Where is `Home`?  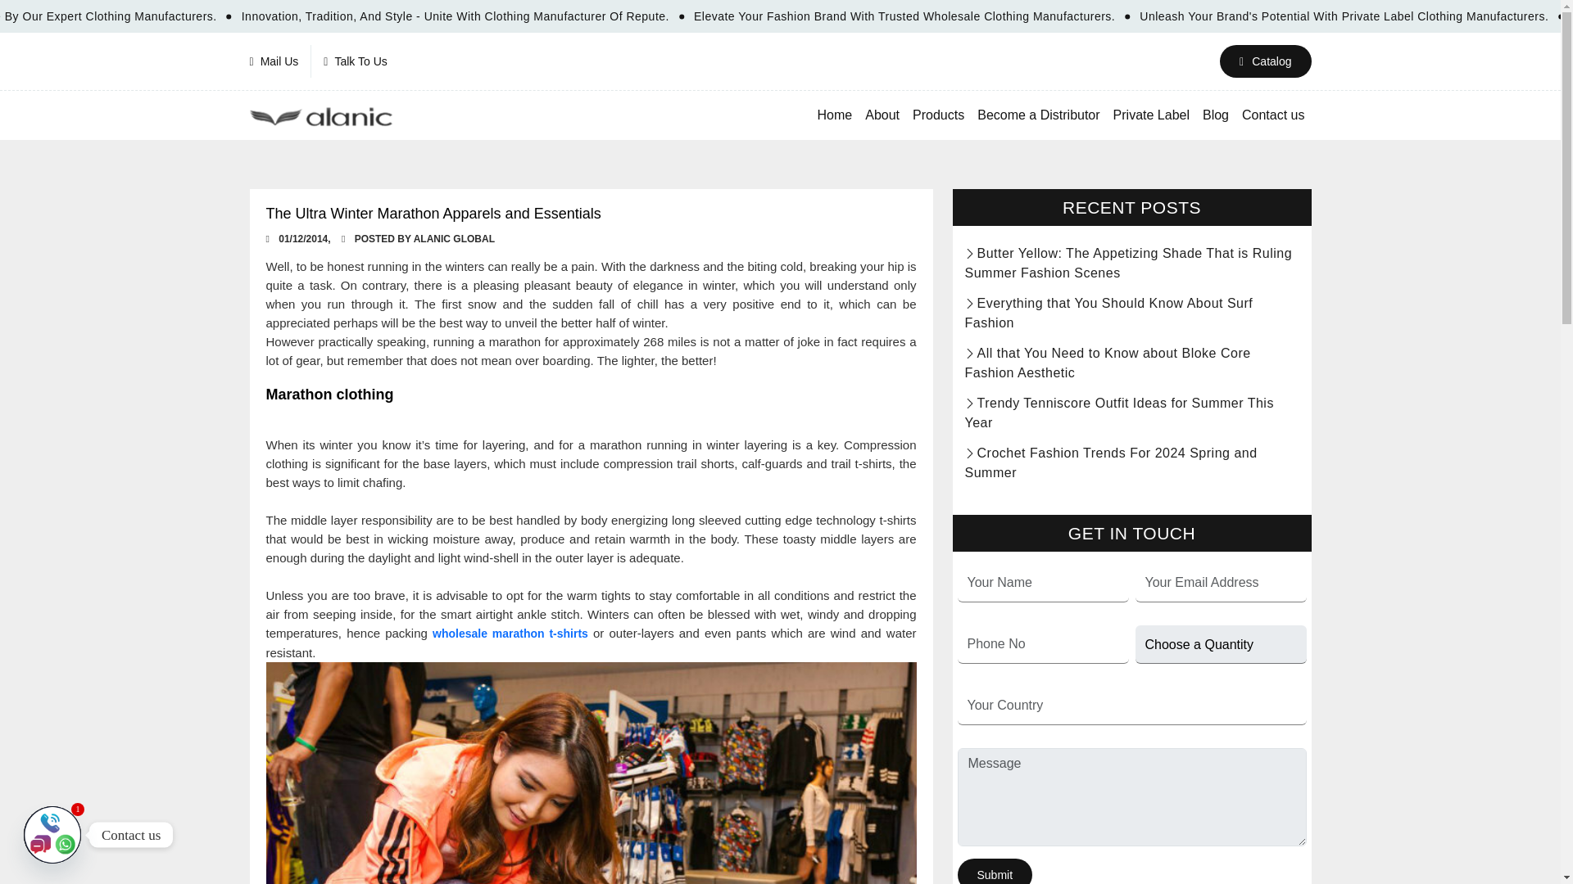 Home is located at coordinates (835, 115).